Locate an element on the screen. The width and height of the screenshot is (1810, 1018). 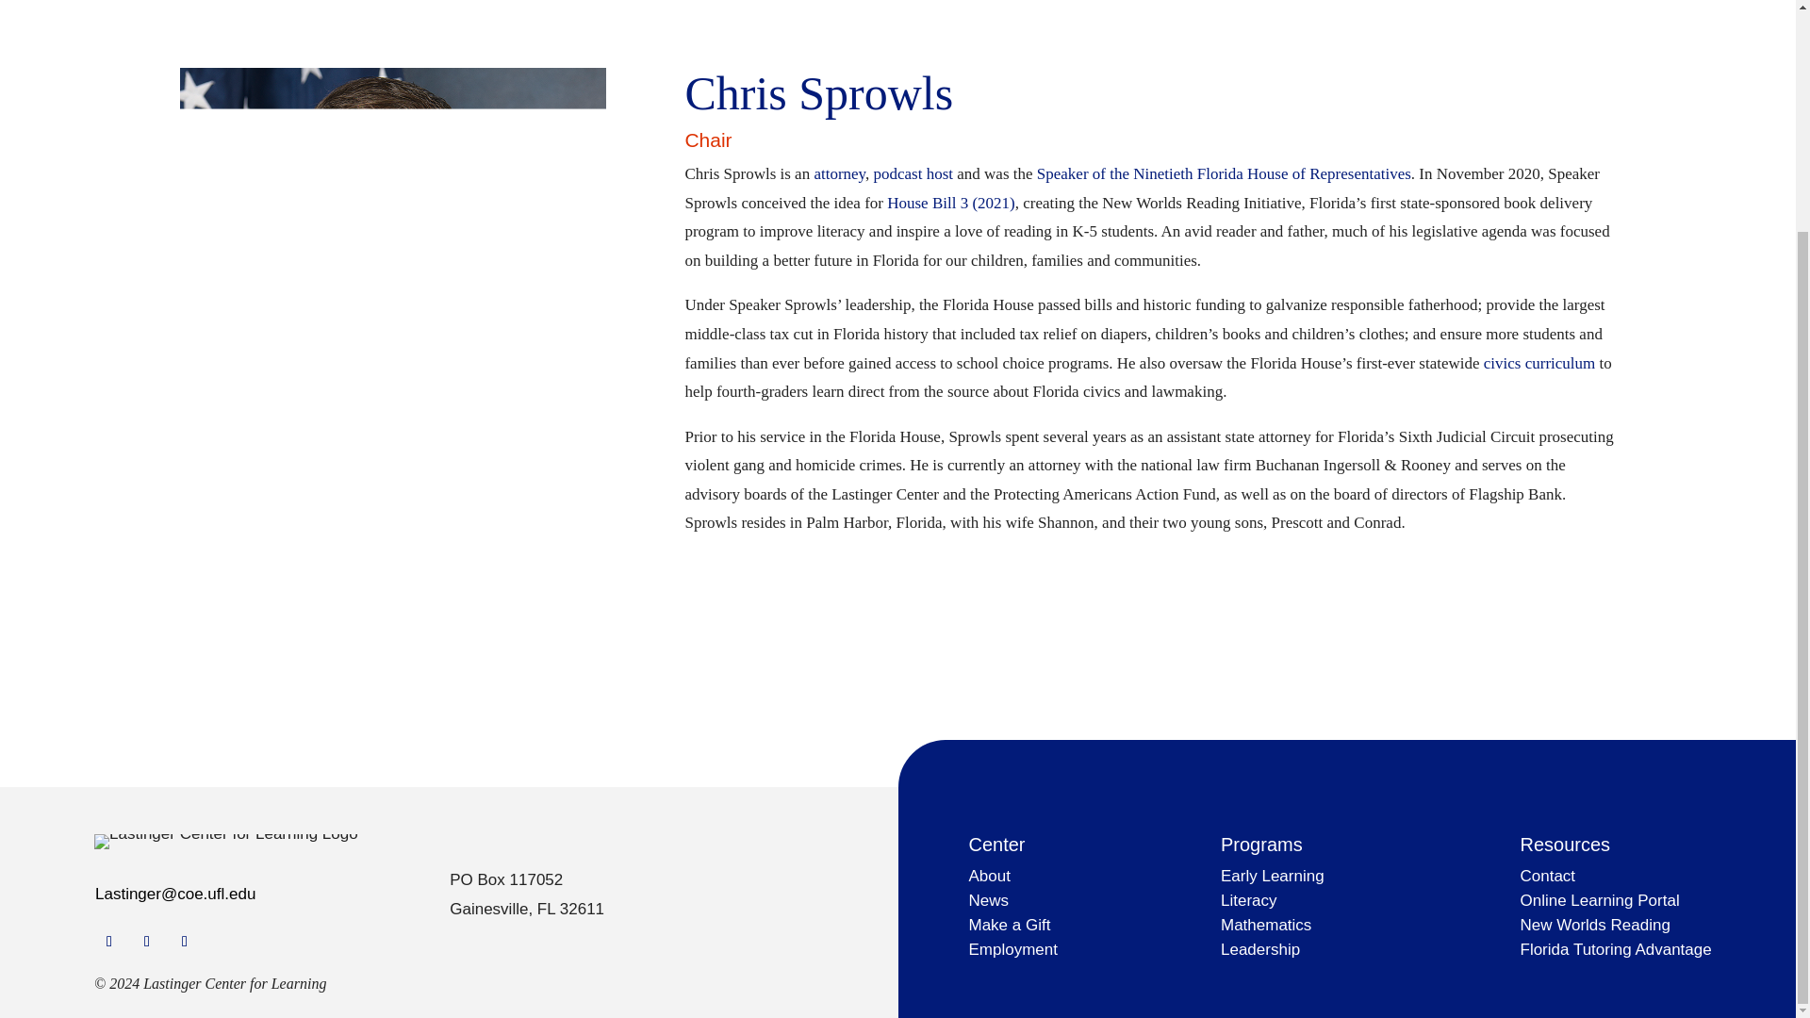
Follow on LinkedIn is located at coordinates (185, 941).